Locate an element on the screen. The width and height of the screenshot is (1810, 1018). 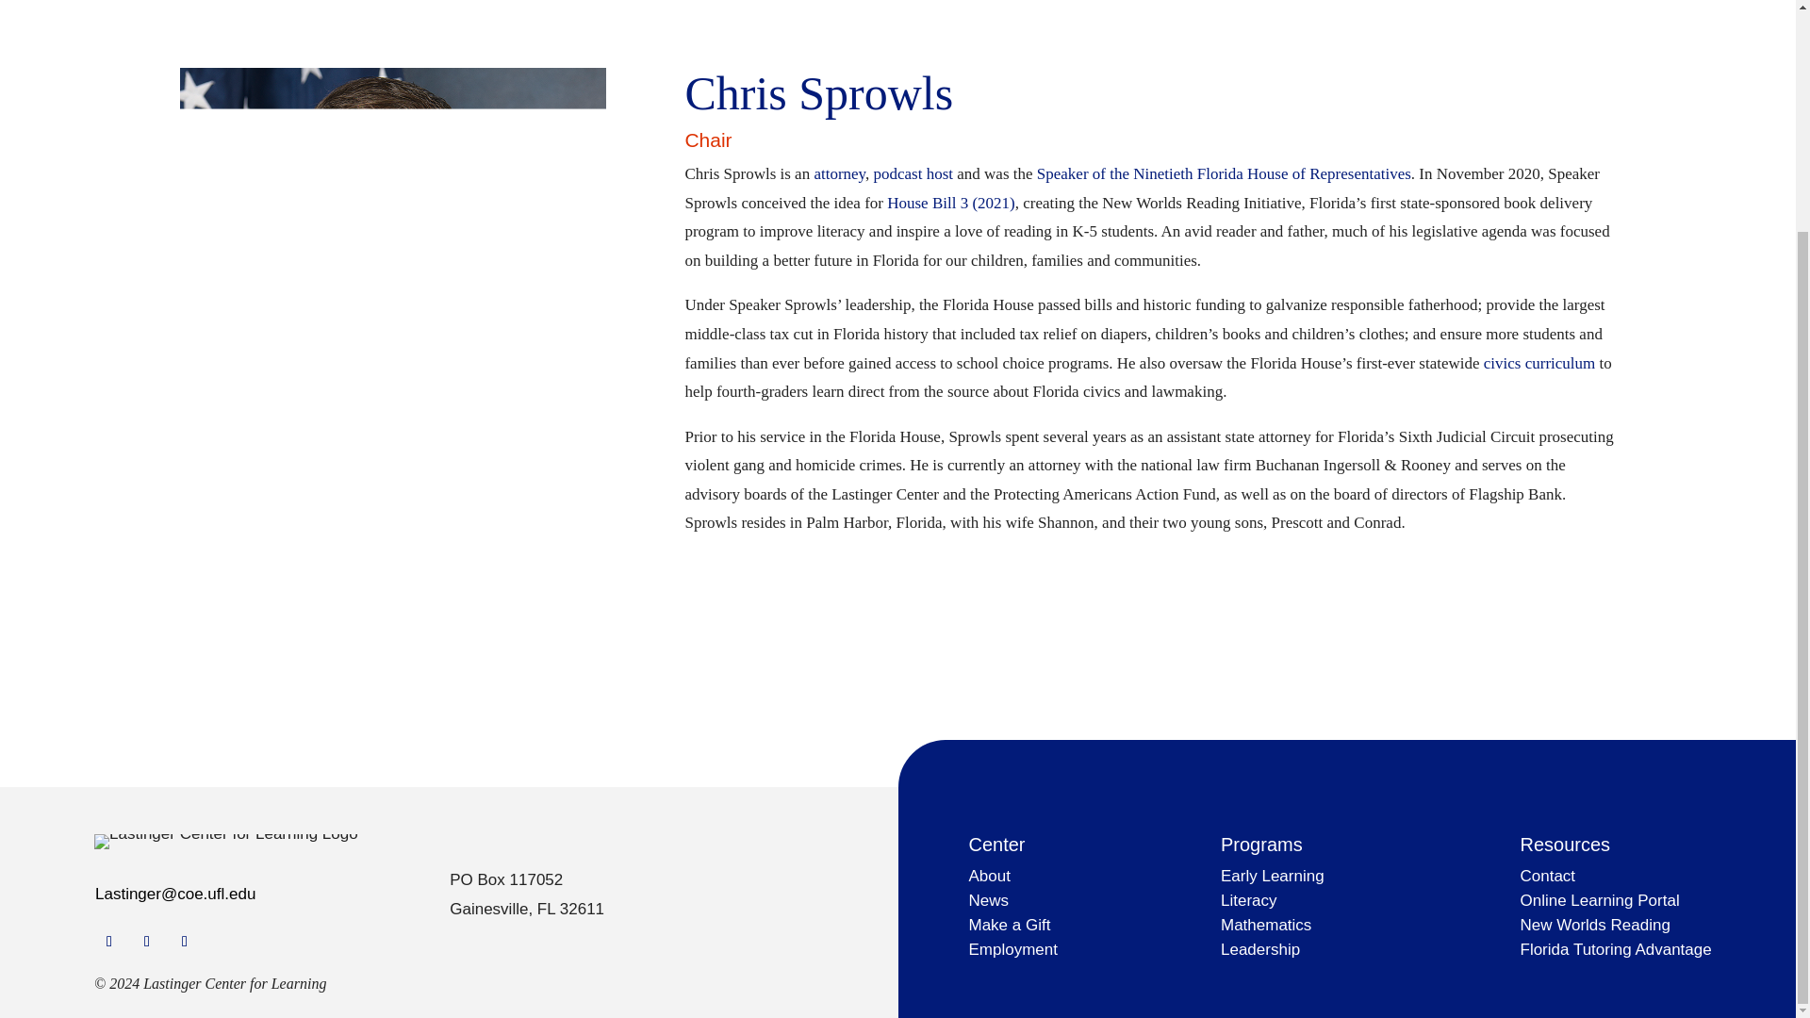
Follow on LinkedIn is located at coordinates (185, 941).